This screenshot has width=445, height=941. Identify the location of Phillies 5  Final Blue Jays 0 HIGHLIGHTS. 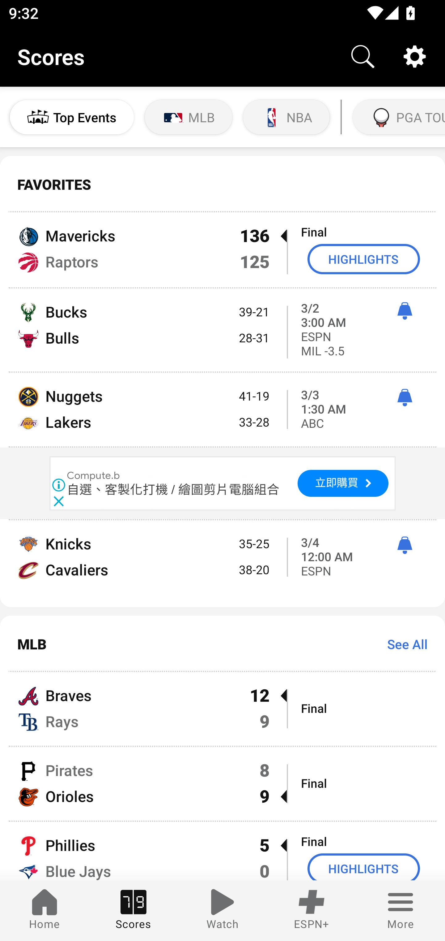
(222, 851).